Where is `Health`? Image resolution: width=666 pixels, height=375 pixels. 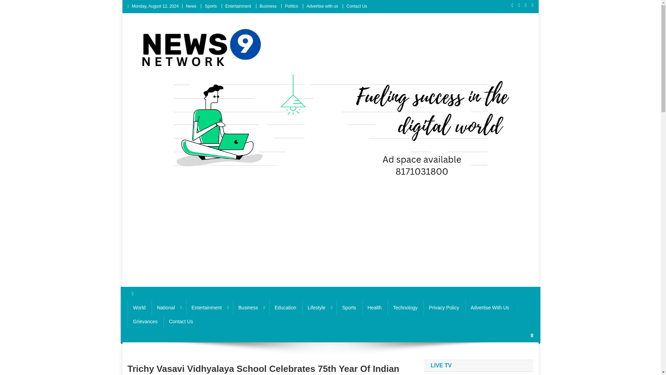 Health is located at coordinates (375, 308).